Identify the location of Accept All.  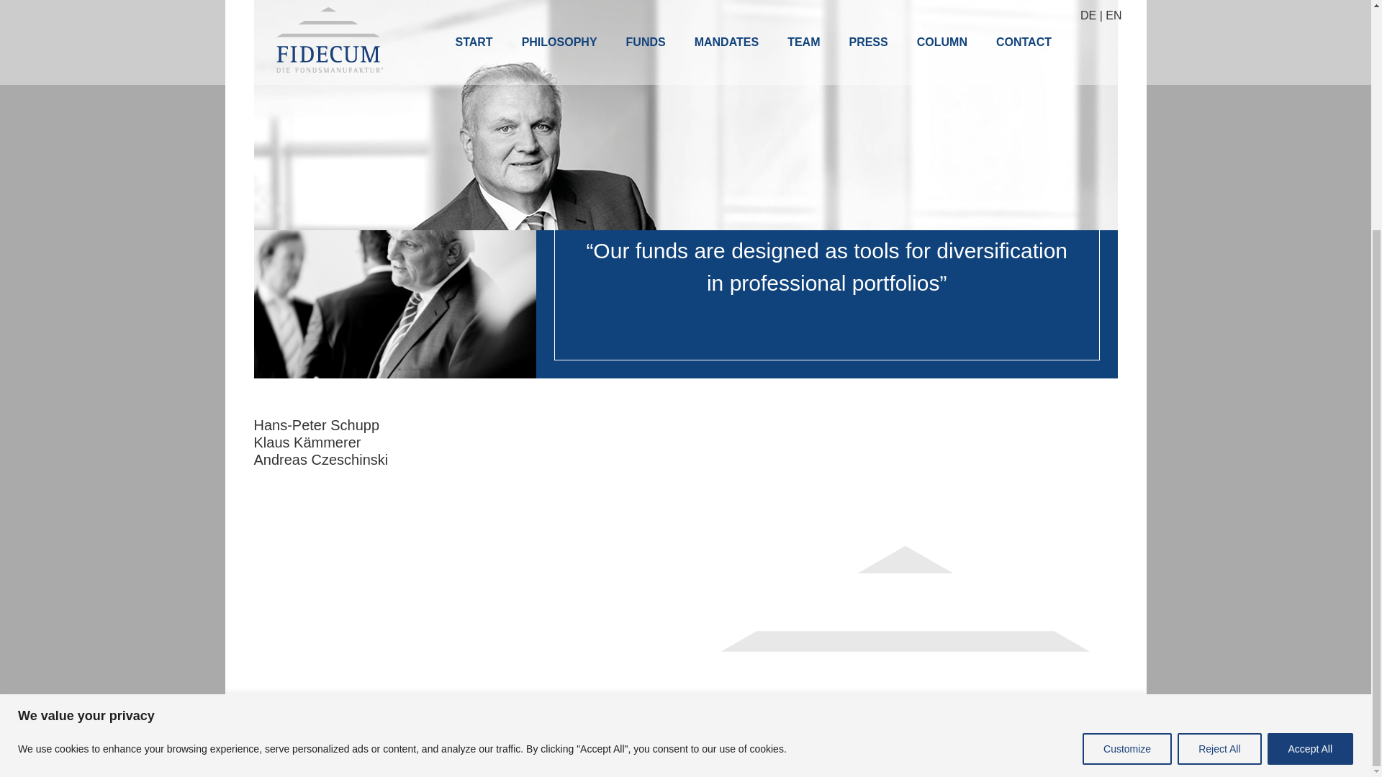
(1310, 430).